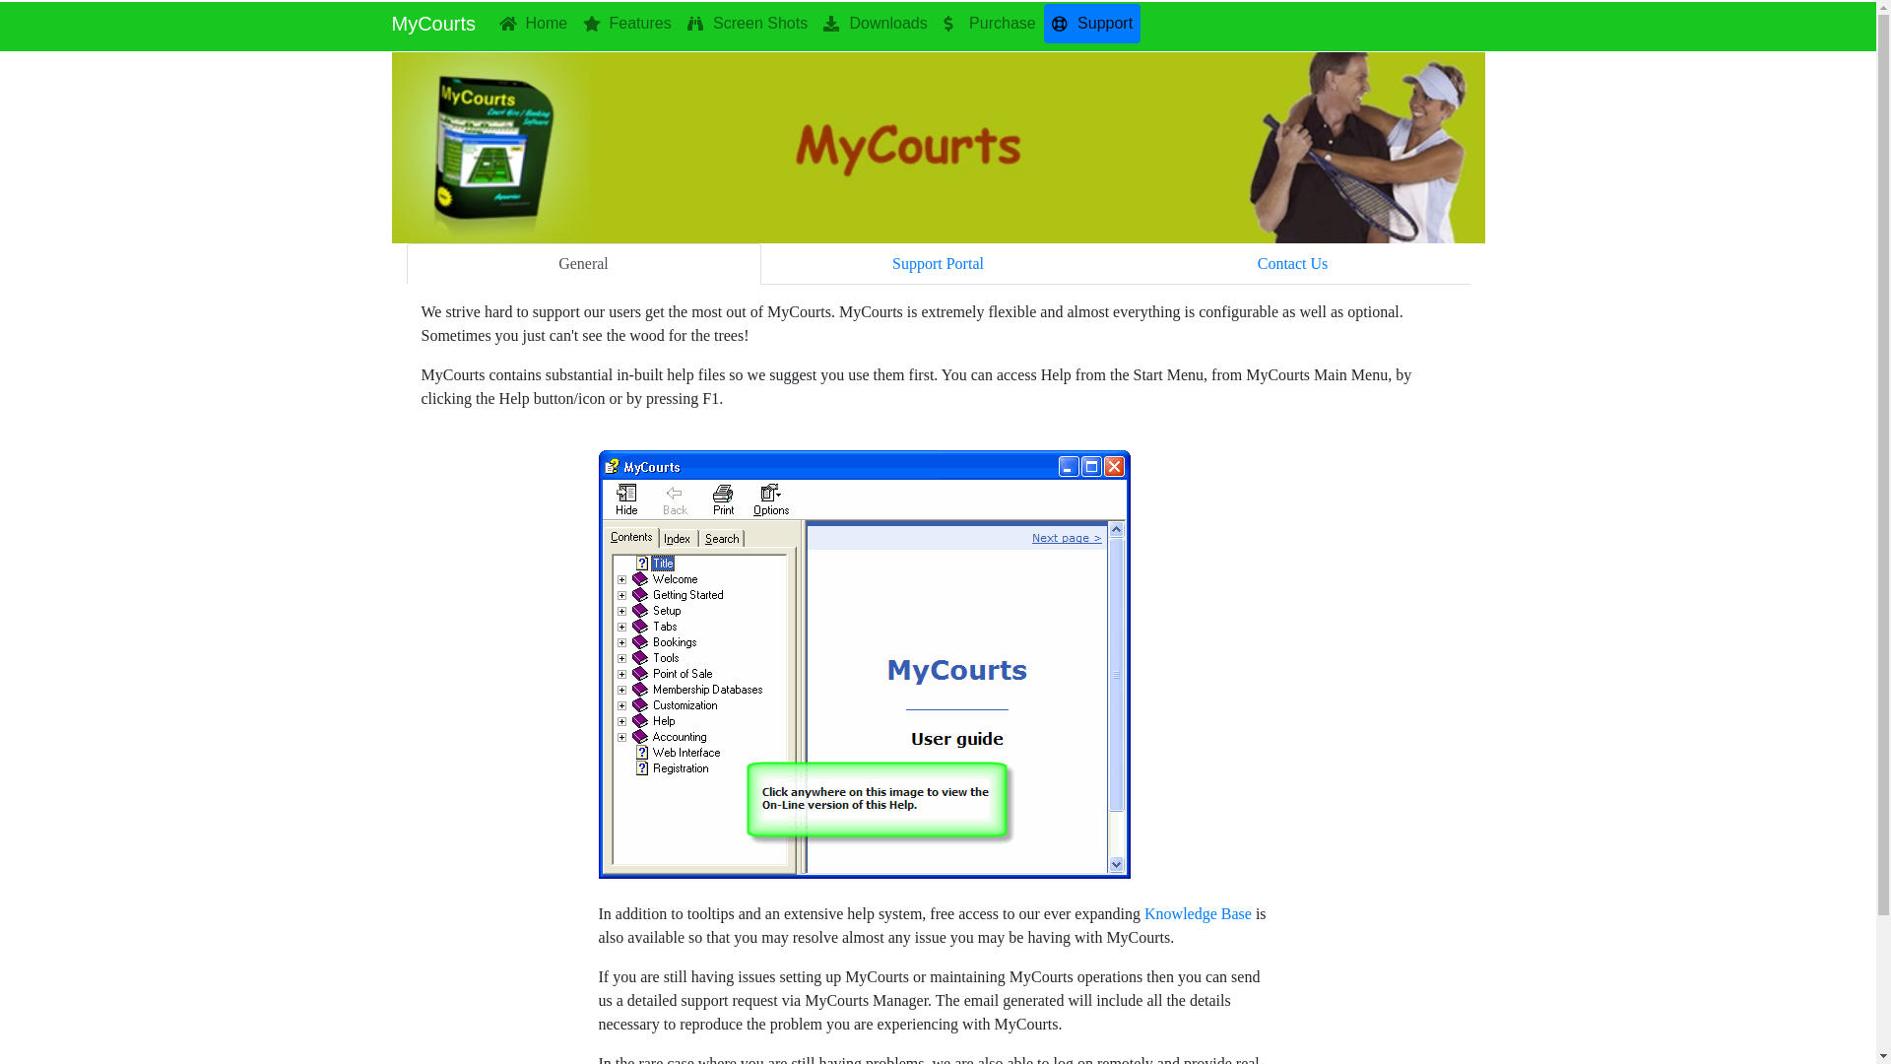  What do you see at coordinates (583, 264) in the screenshot?
I see `General` at bounding box center [583, 264].